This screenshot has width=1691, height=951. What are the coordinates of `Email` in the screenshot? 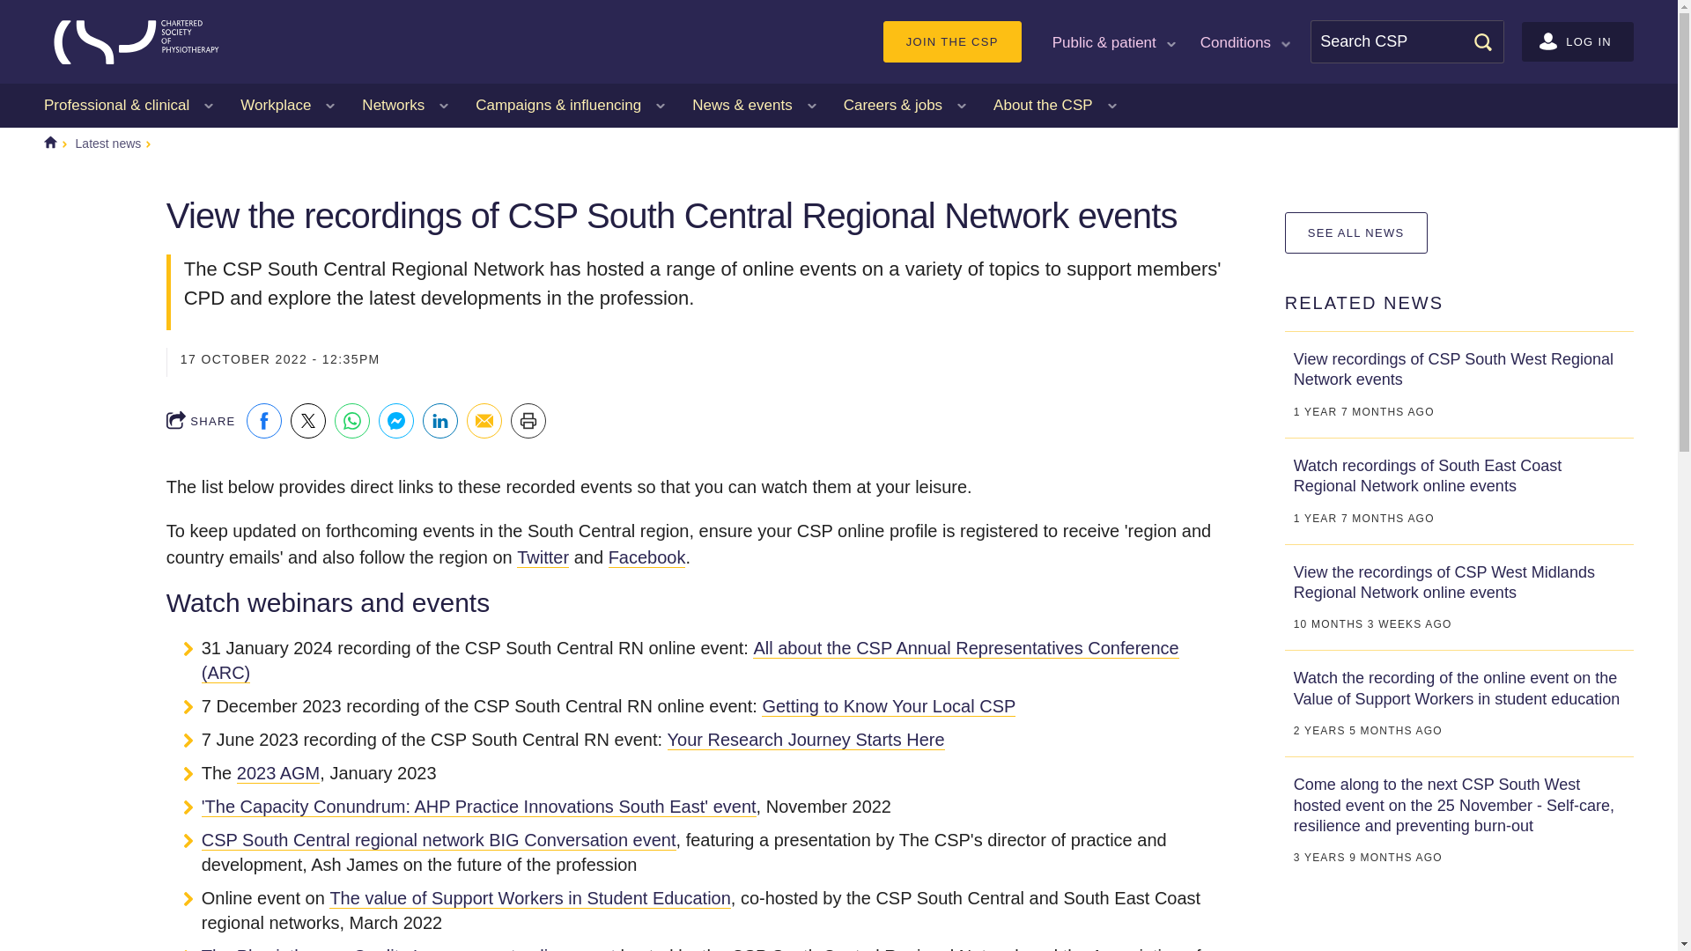 It's located at (484, 420).